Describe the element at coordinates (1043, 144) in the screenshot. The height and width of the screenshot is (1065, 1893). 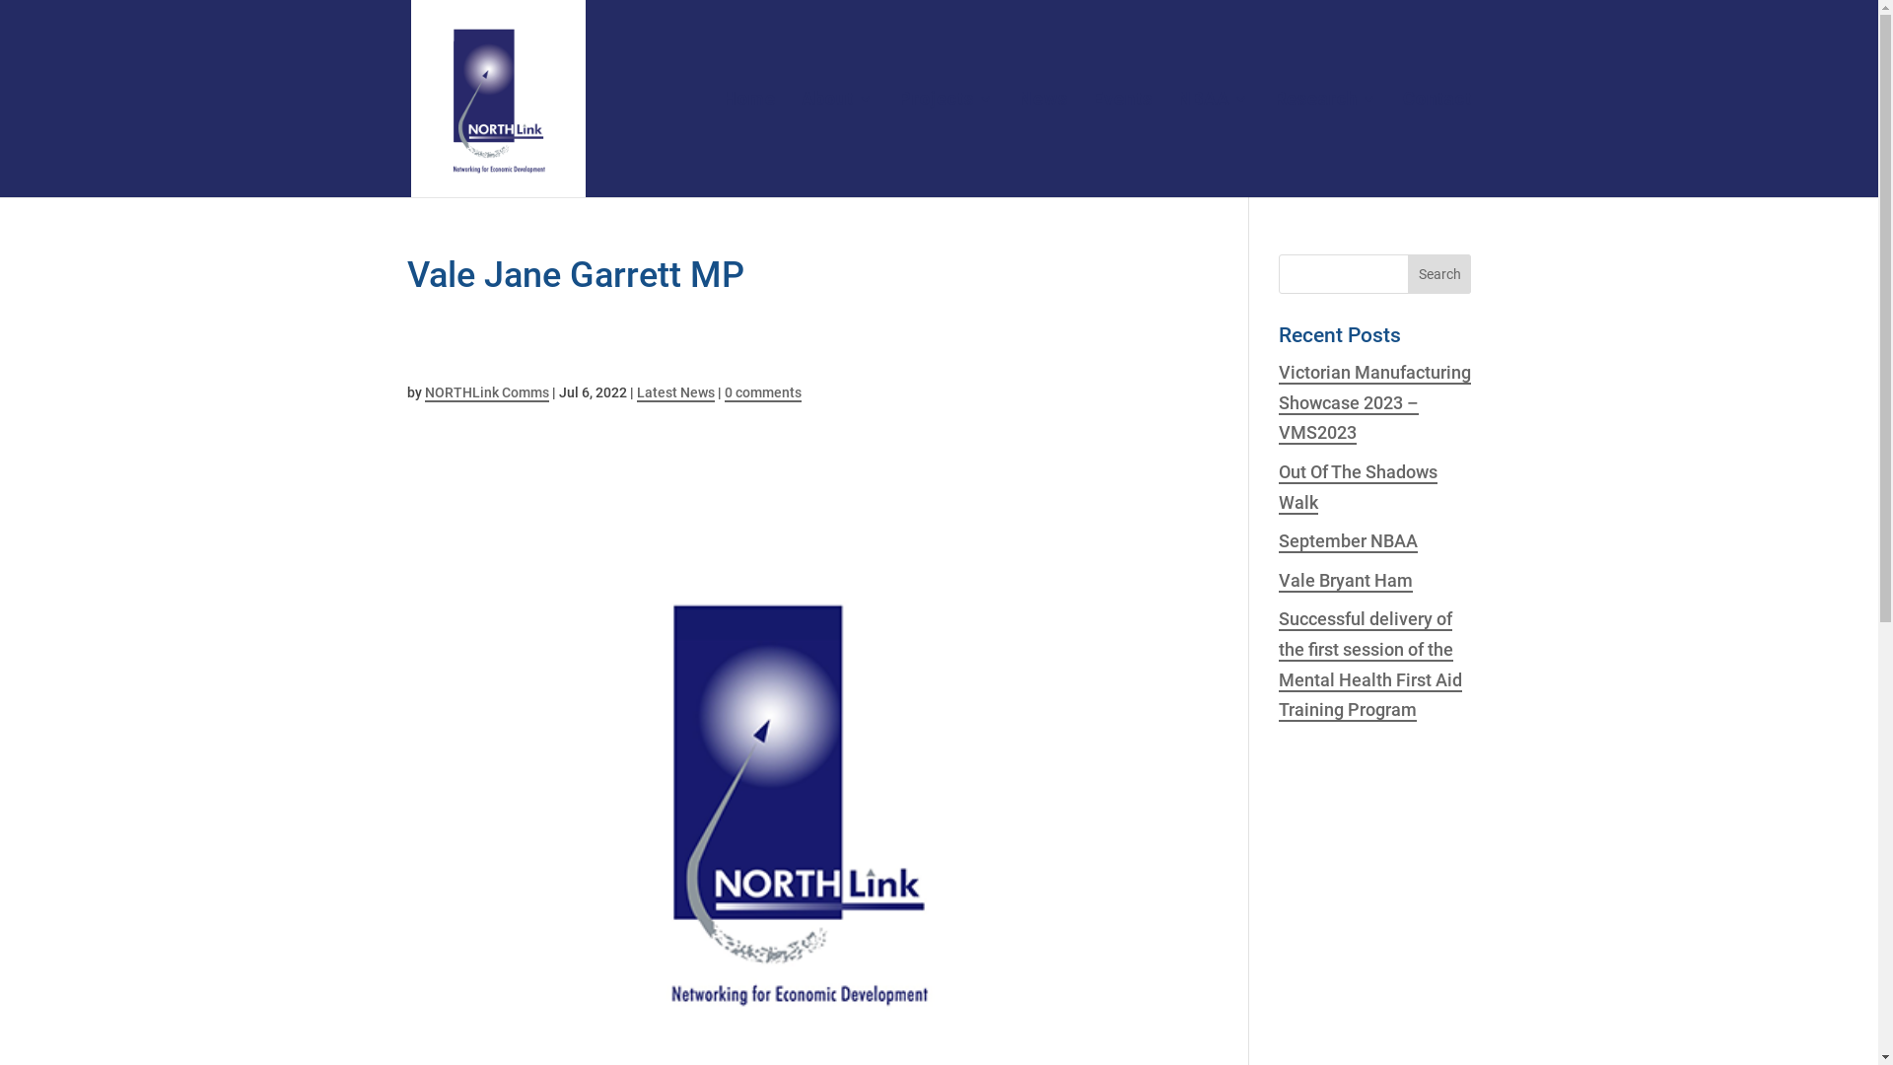
I see `News` at that location.